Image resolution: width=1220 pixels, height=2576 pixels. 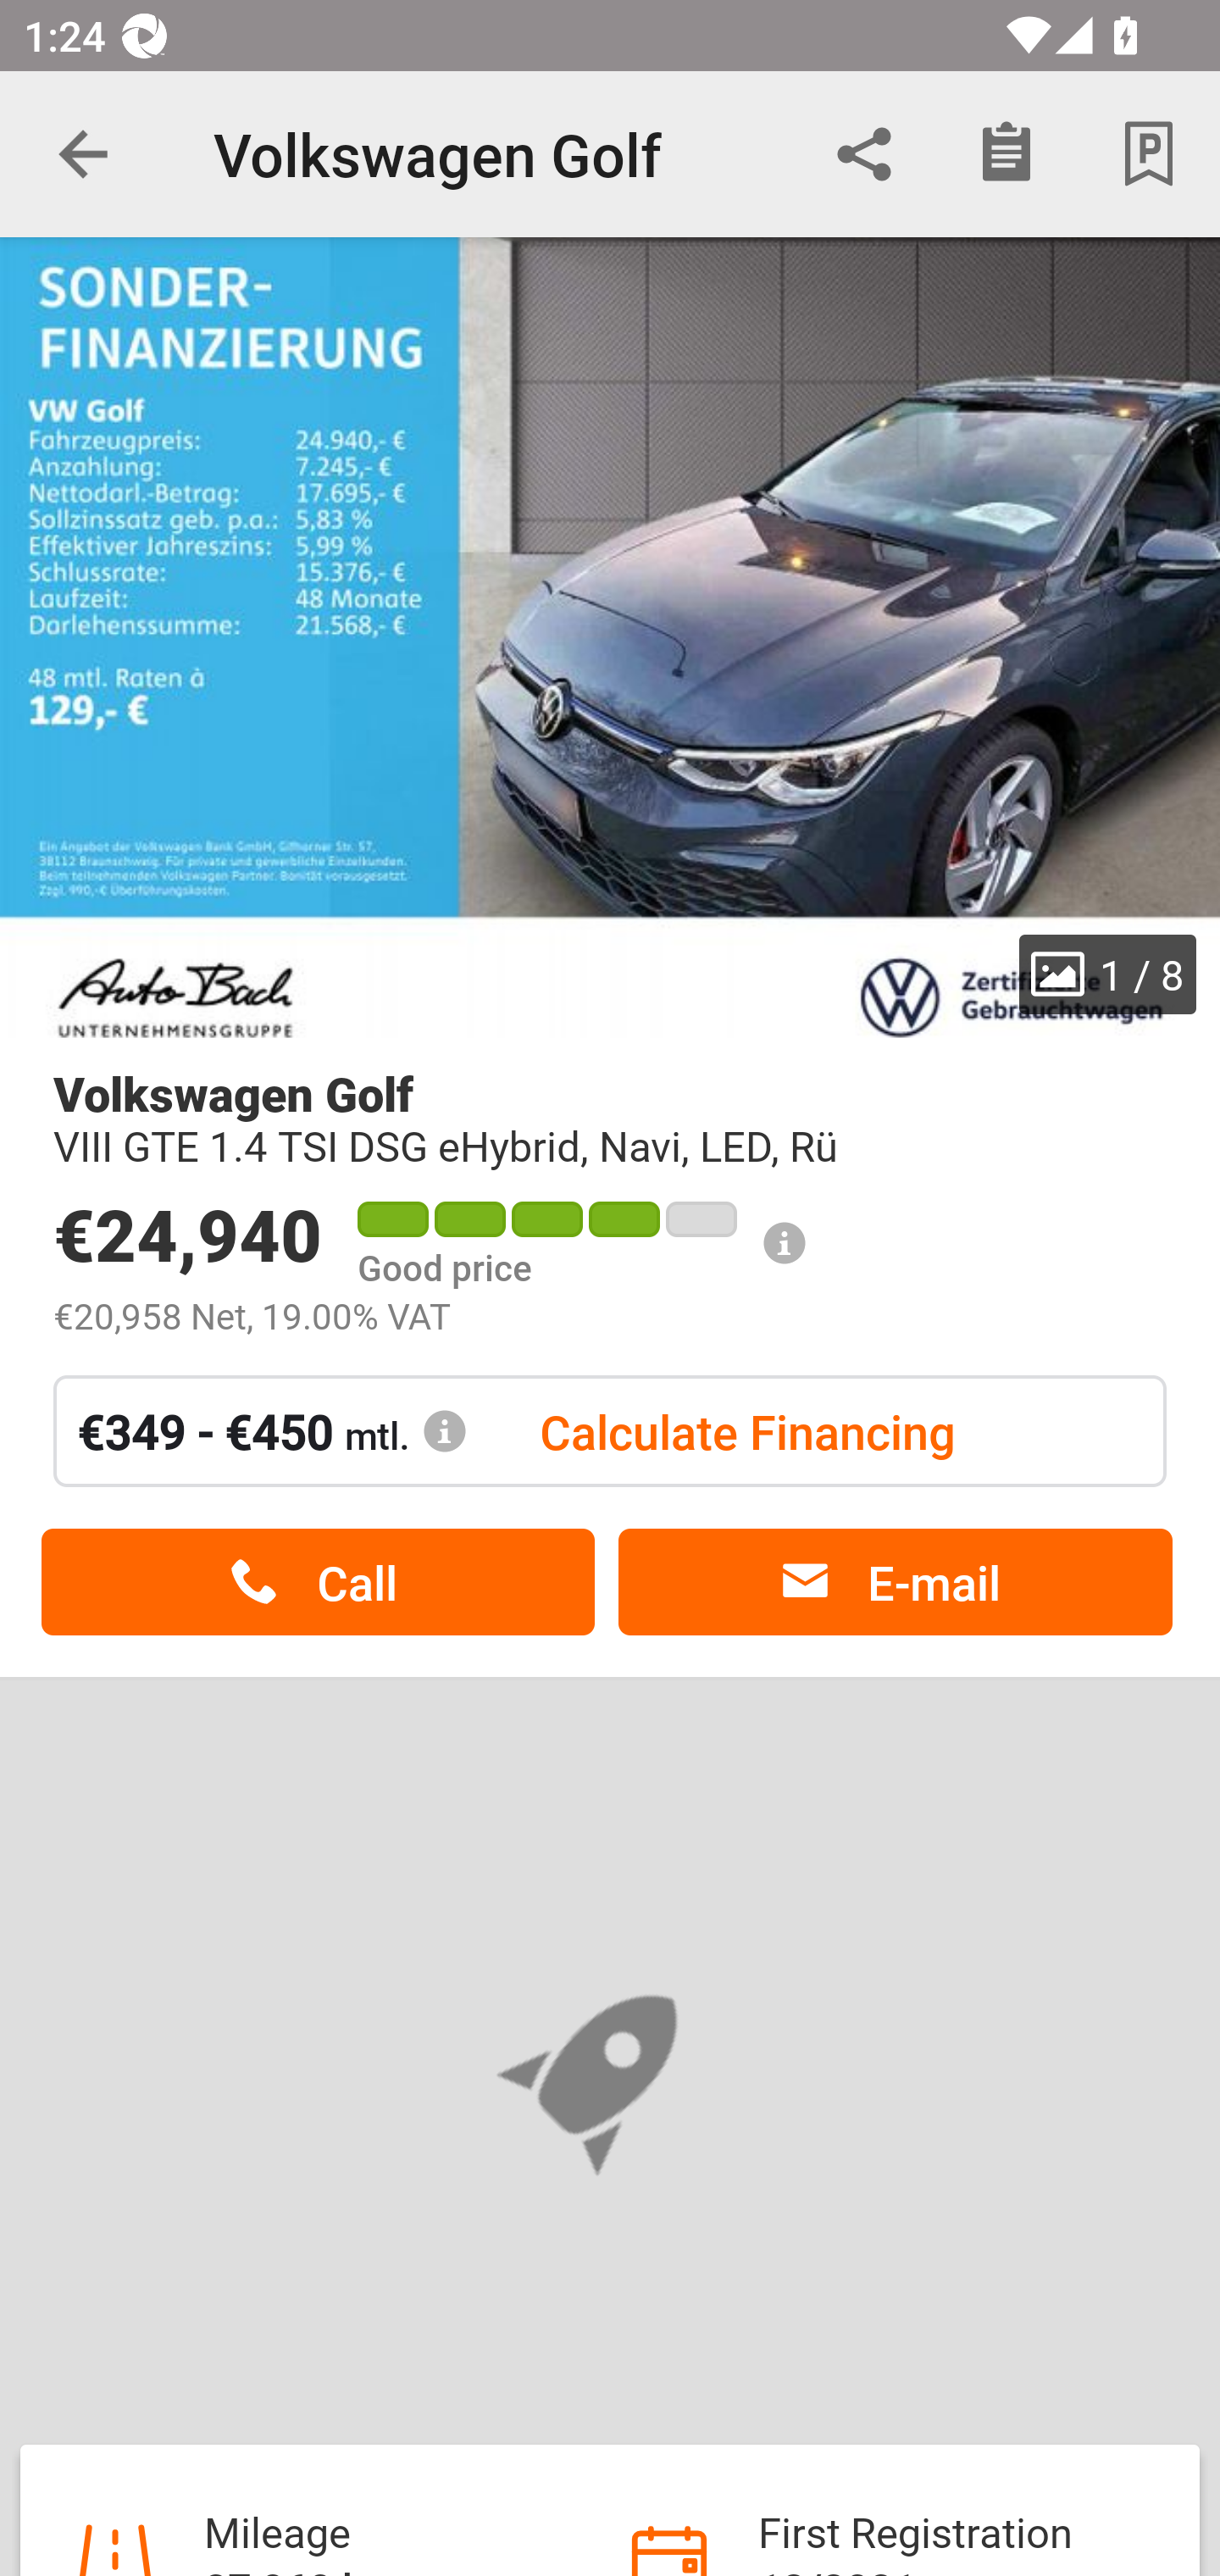 I want to click on Navigate up, so click(x=83, y=154).